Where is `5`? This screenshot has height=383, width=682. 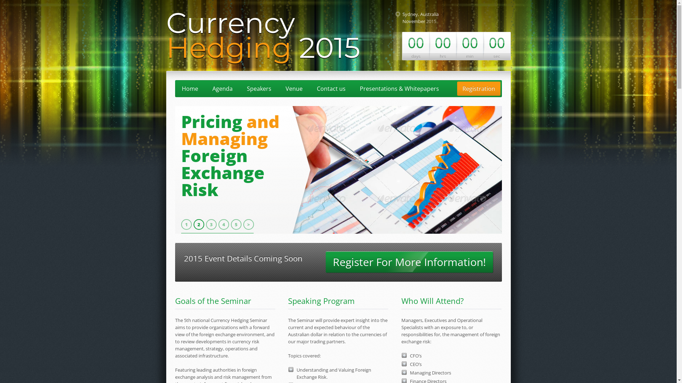 5 is located at coordinates (236, 224).